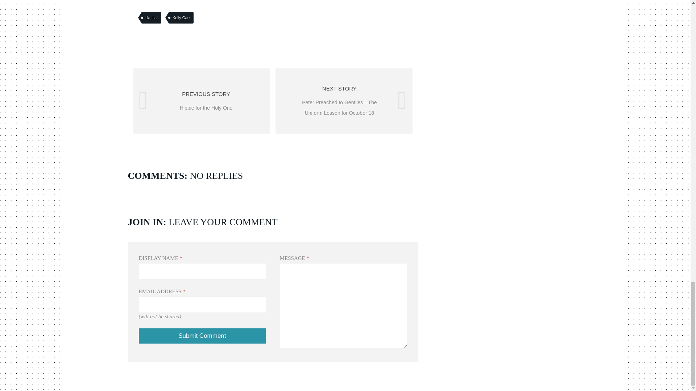 The height and width of the screenshot is (391, 696). Describe the element at coordinates (202, 101) in the screenshot. I see `Submit Comment` at that location.